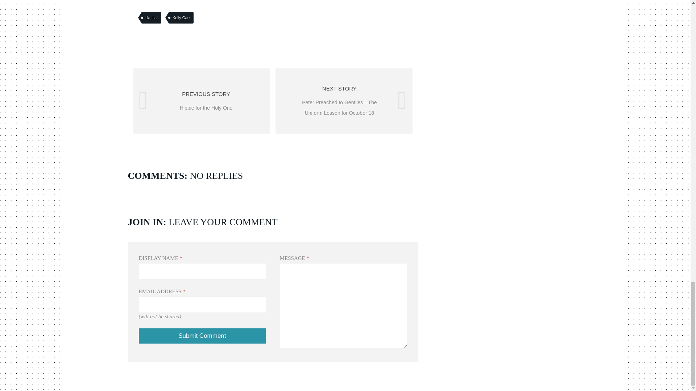 The height and width of the screenshot is (391, 696). Describe the element at coordinates (202, 101) in the screenshot. I see `Submit Comment` at that location.